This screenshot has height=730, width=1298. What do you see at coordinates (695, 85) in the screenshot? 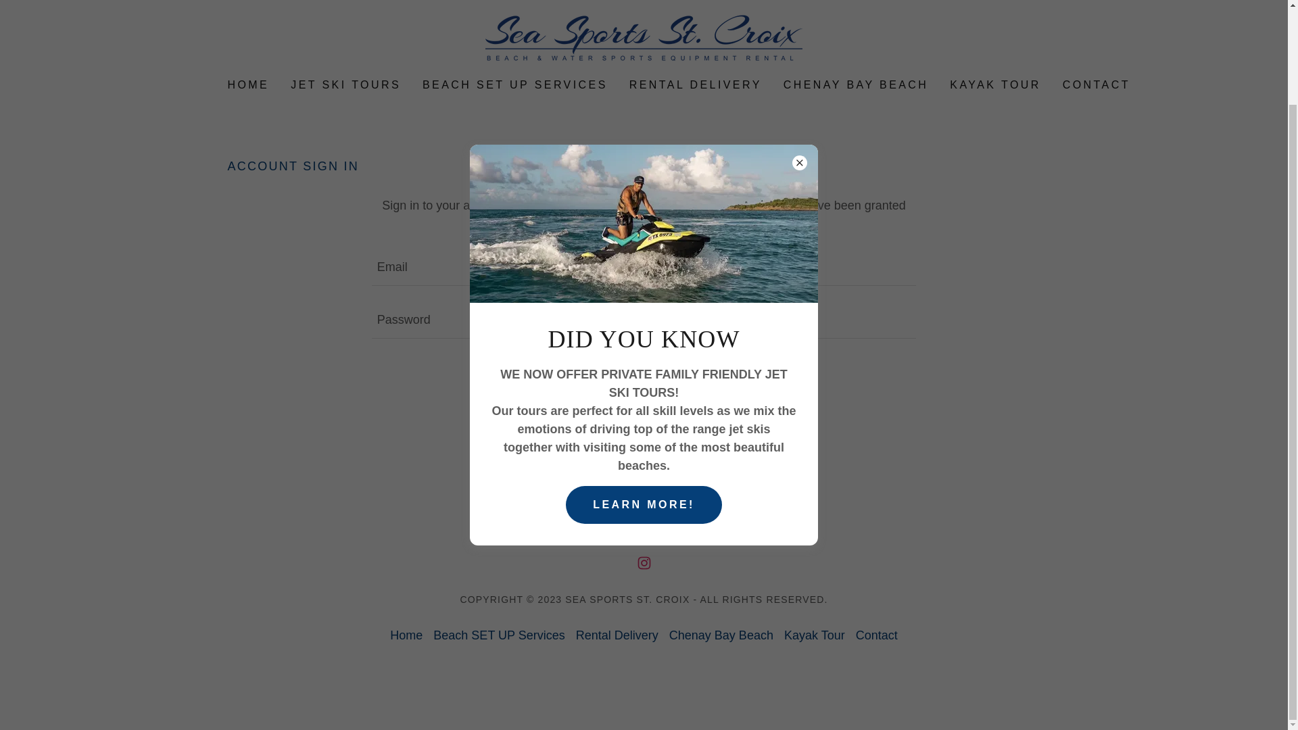
I see `RENTAL DELIVERY` at bounding box center [695, 85].